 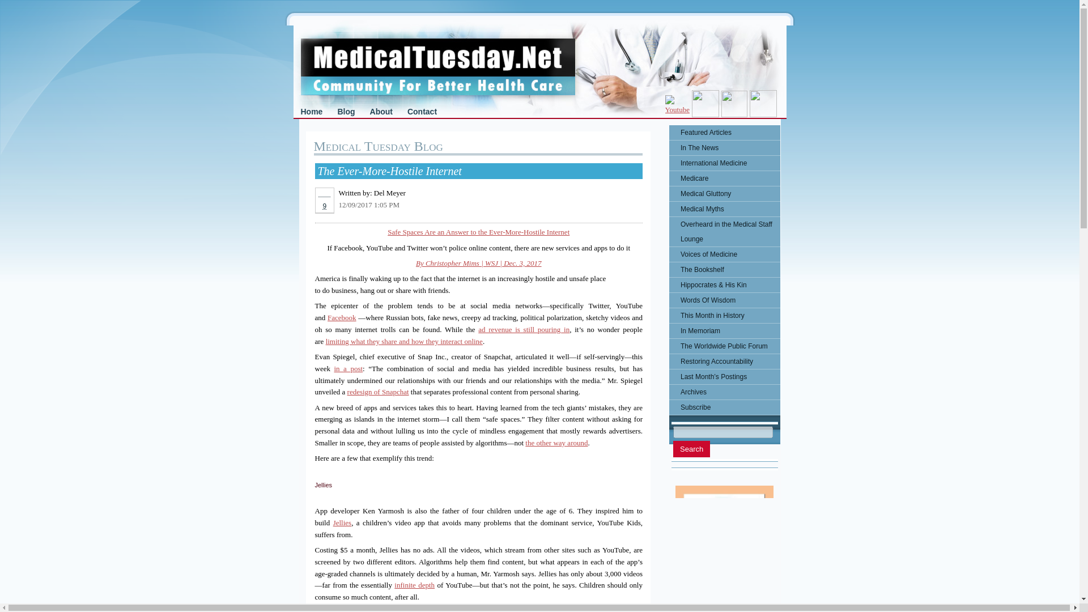 What do you see at coordinates (577, 610) in the screenshot?
I see `came to light` at bounding box center [577, 610].